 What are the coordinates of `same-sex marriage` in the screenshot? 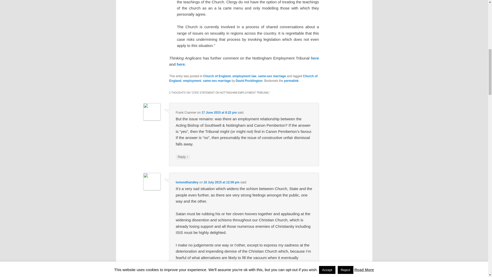 It's located at (272, 76).